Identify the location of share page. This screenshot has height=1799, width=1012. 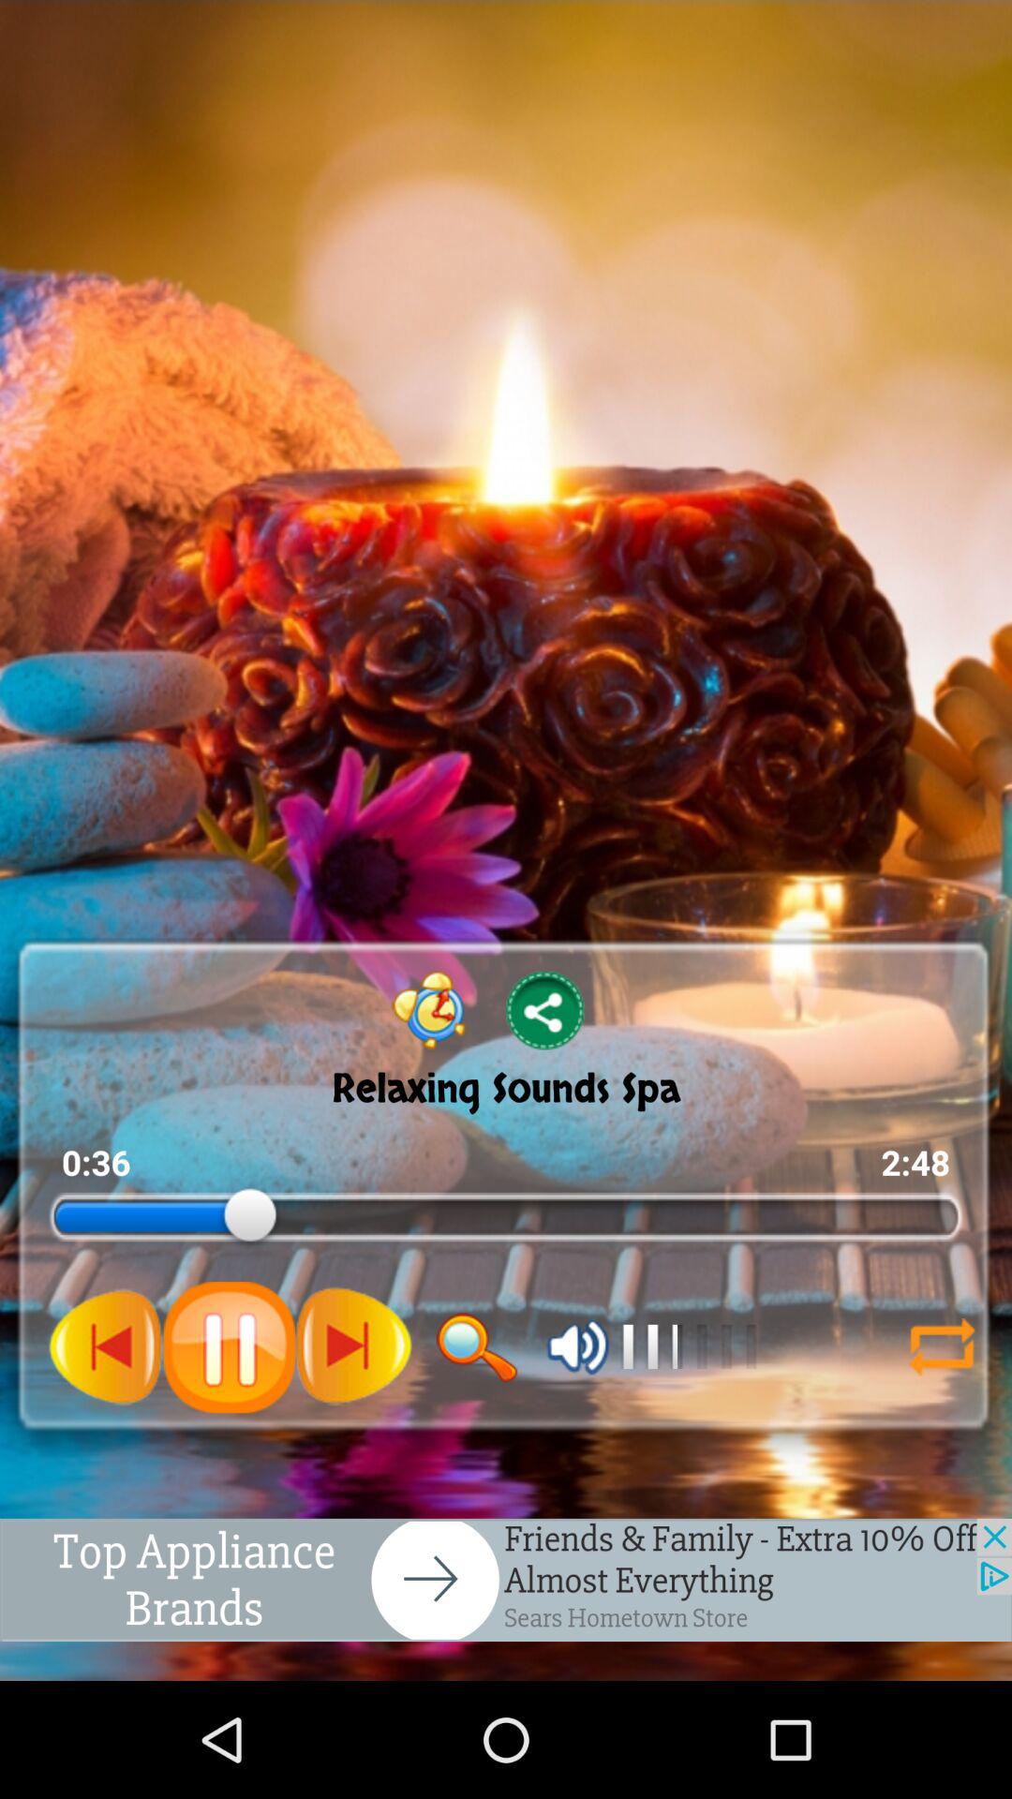
(545, 1010).